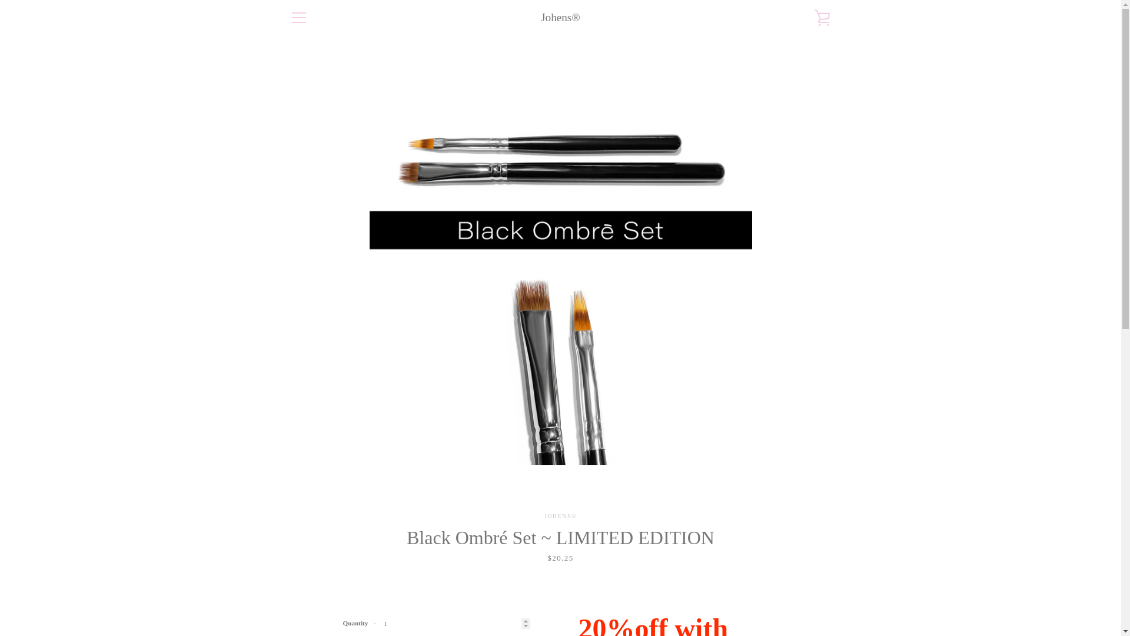 The image size is (1130, 636). Describe the element at coordinates (822, 18) in the screenshot. I see `VIEW CART` at that location.